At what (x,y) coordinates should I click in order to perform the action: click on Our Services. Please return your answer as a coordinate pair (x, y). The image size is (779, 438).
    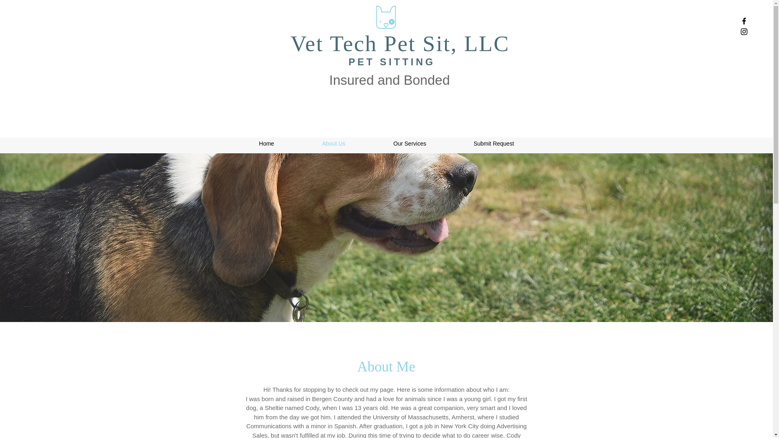
    Looking at the image, I should click on (410, 144).